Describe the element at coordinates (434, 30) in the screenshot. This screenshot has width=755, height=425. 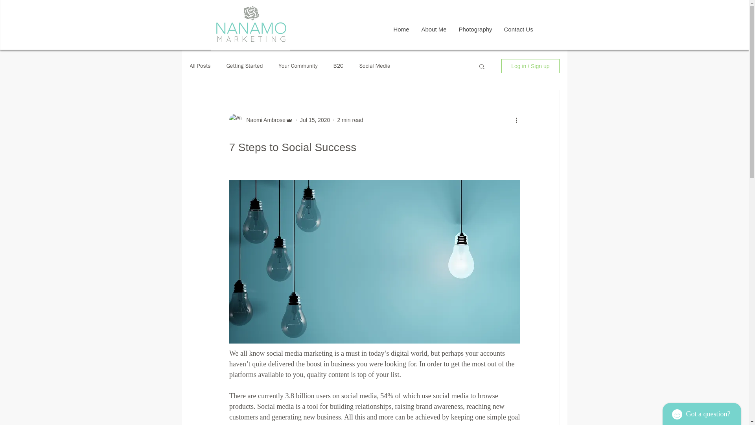
I see `About Me` at that location.